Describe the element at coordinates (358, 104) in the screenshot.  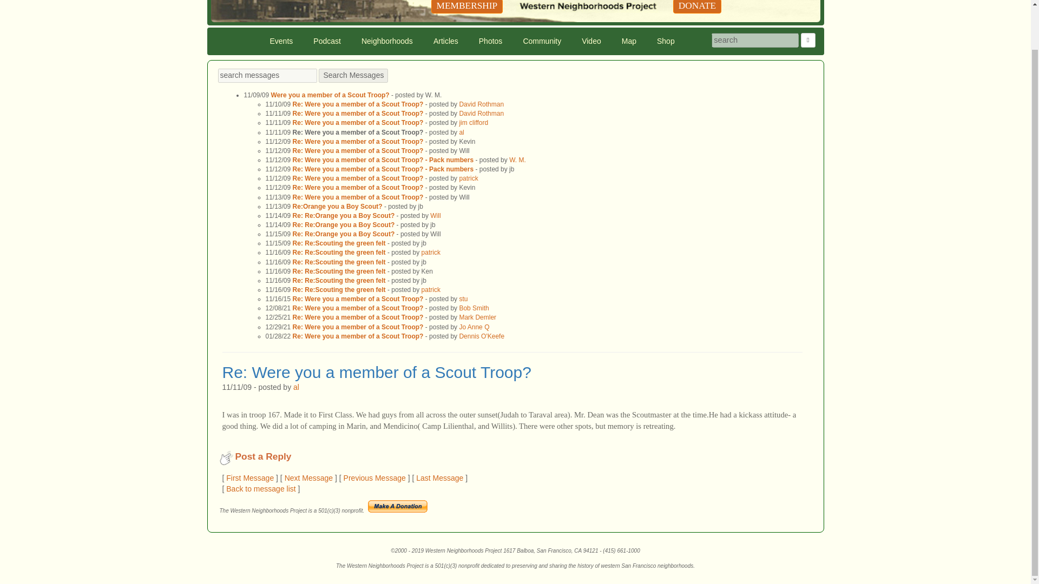
I see `Re: Were you a member of a Scout Troop?` at that location.